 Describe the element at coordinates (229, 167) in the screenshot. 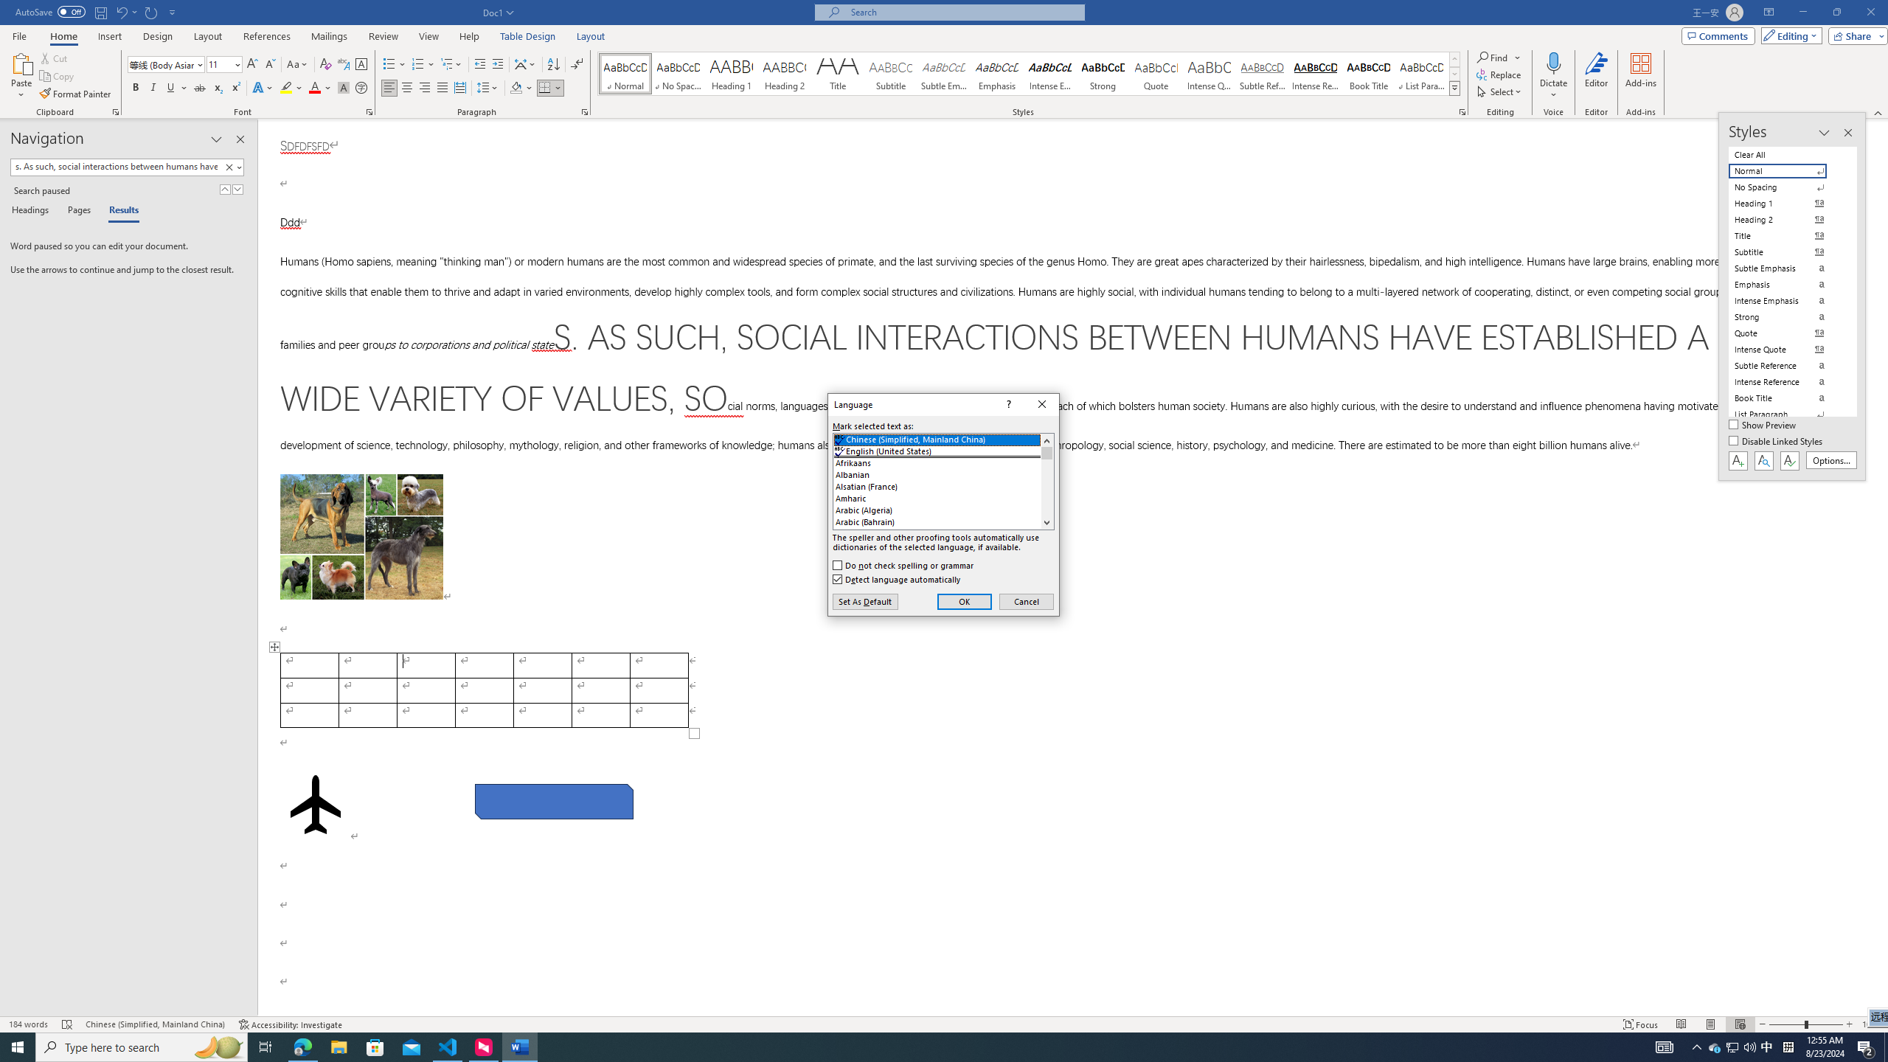

I see `Clear` at that location.